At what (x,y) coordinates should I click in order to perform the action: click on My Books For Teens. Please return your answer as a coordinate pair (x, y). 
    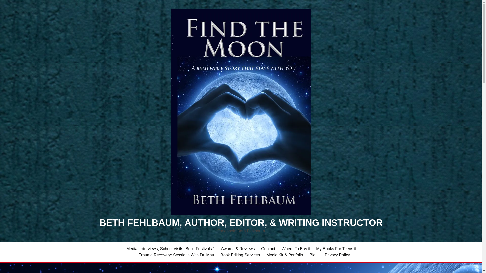
    Looking at the image, I should click on (336, 249).